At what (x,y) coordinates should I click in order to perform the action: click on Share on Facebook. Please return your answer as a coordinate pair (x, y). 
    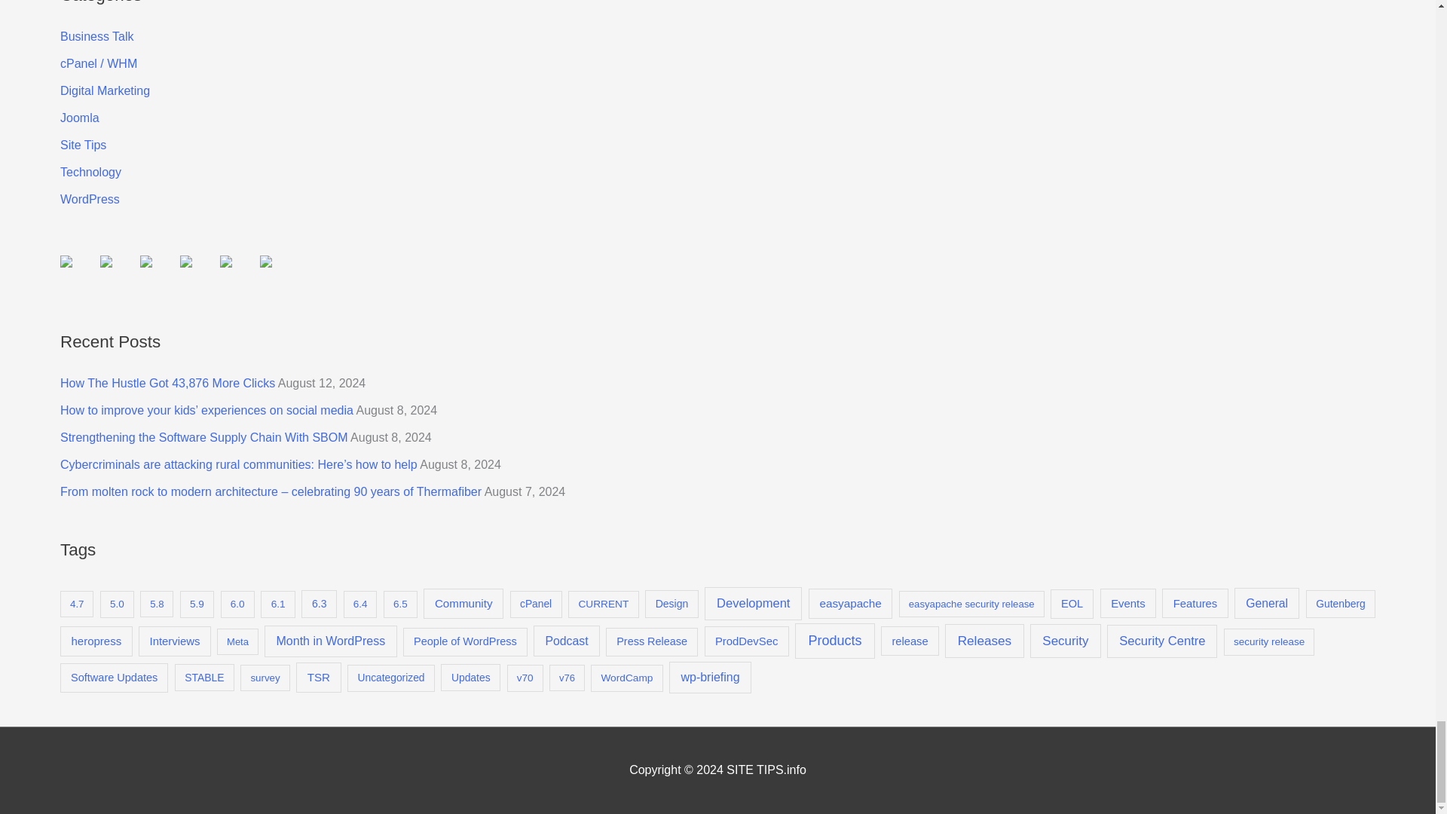
    Looking at the image, I should click on (78, 273).